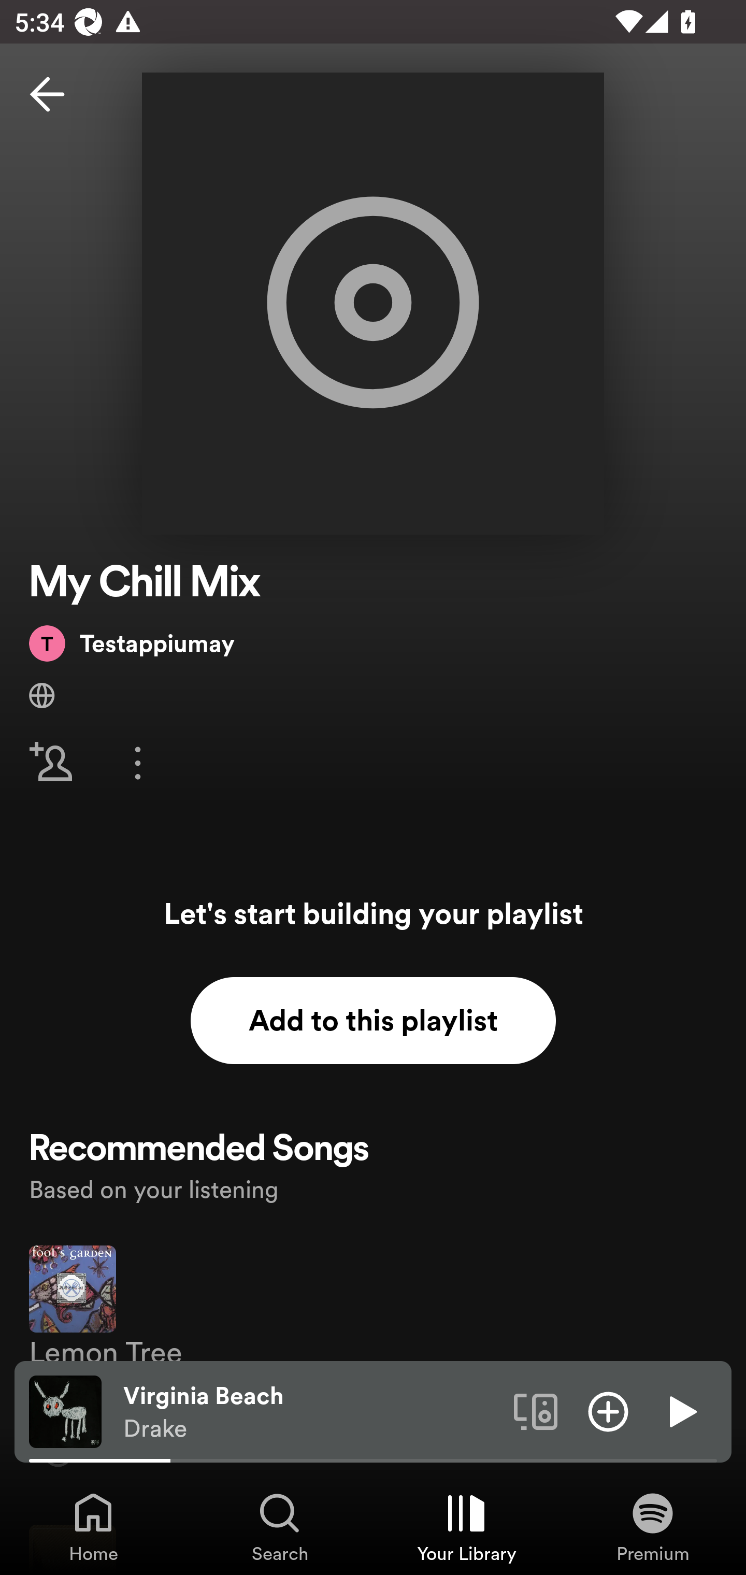 Image resolution: width=746 pixels, height=1575 pixels. Describe the element at coordinates (373, 1021) in the screenshot. I see `Add to this playlist` at that location.